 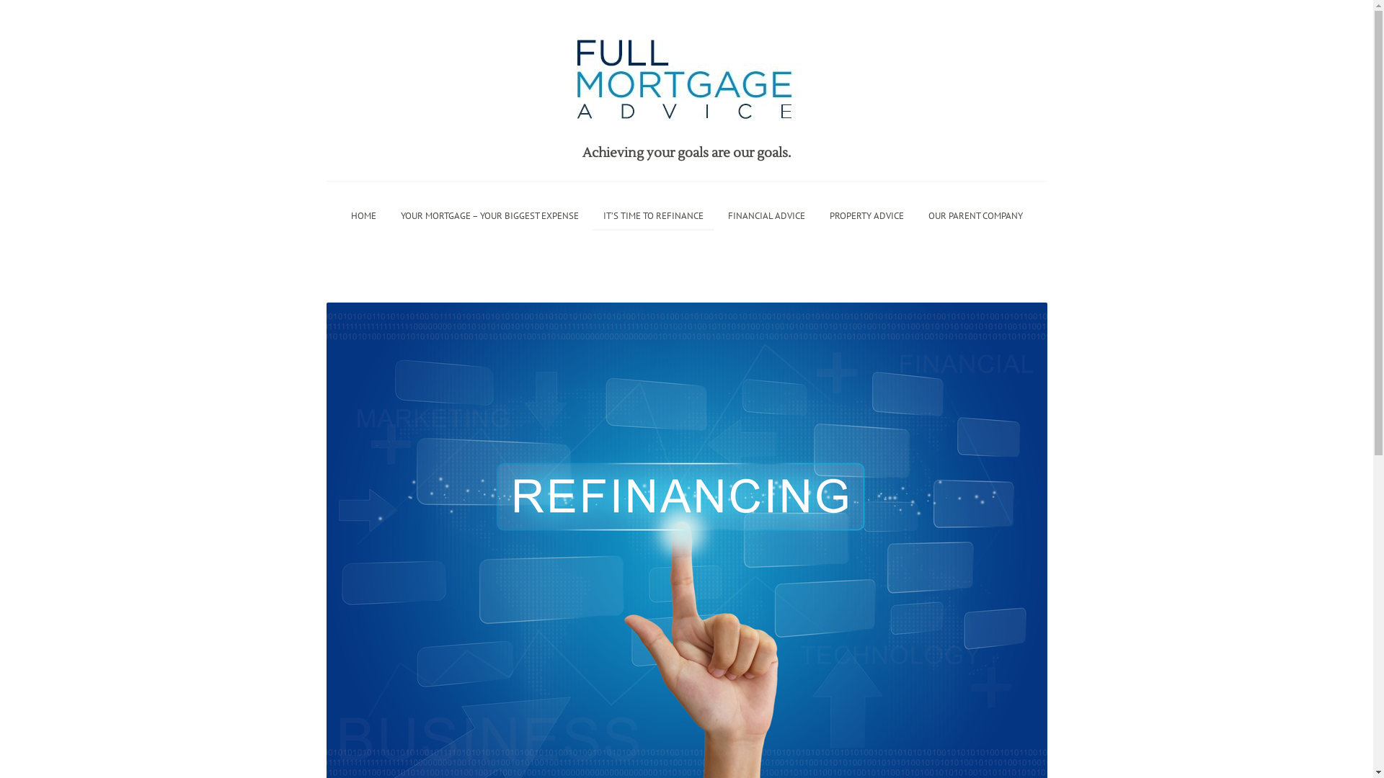 I want to click on Search, so click(x=29, y=12).